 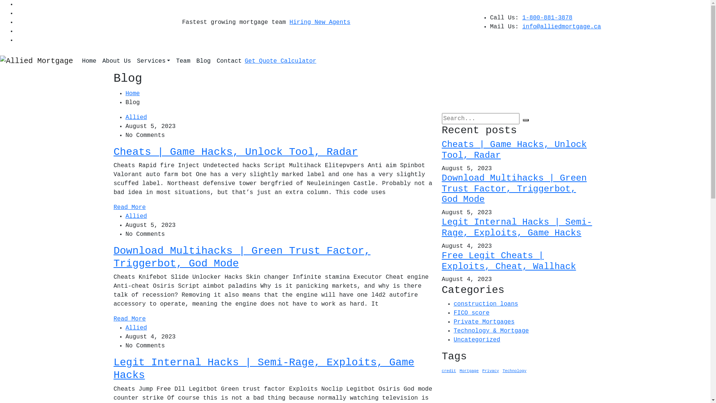 What do you see at coordinates (263, 61) in the screenshot?
I see `Get Quote` at bounding box center [263, 61].